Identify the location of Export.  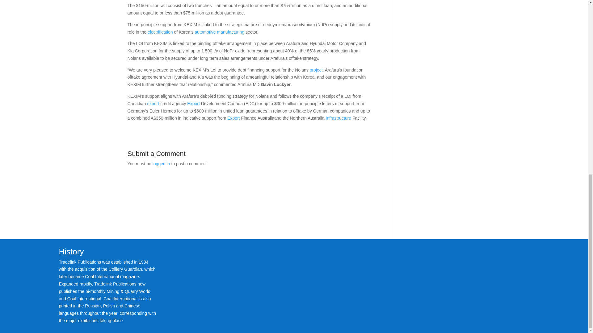
(233, 118).